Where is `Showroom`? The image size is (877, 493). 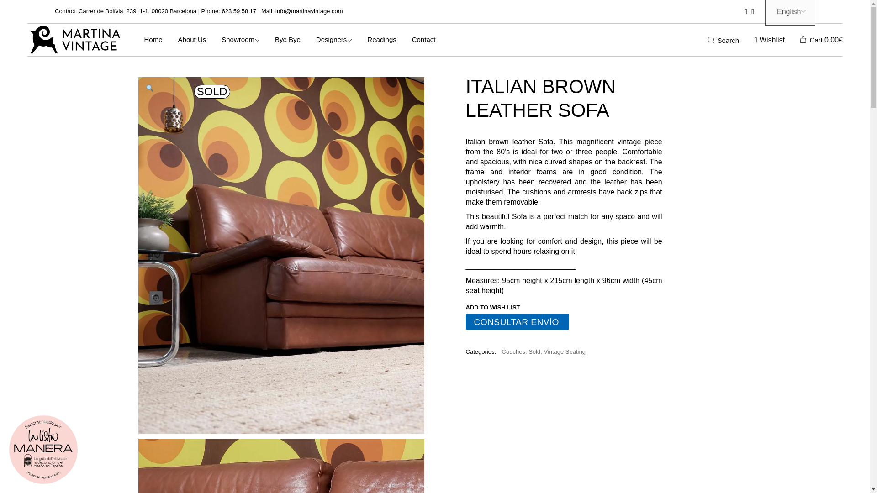 Showroom is located at coordinates (240, 40).